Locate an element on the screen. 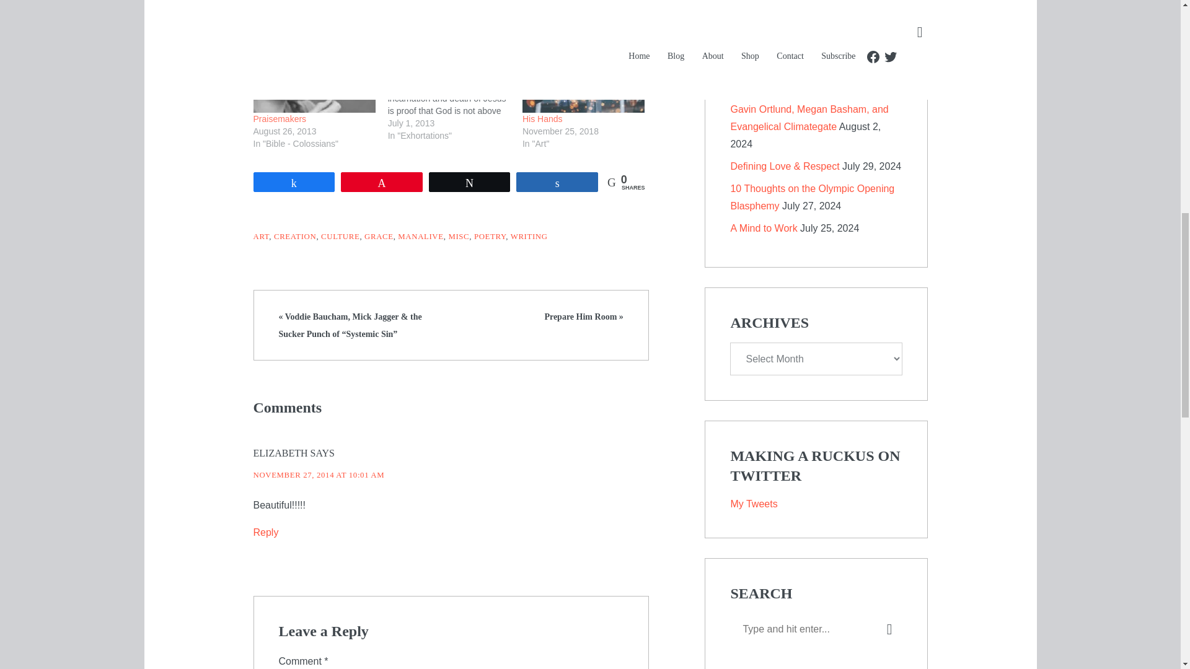  His Hands is located at coordinates (542, 118).